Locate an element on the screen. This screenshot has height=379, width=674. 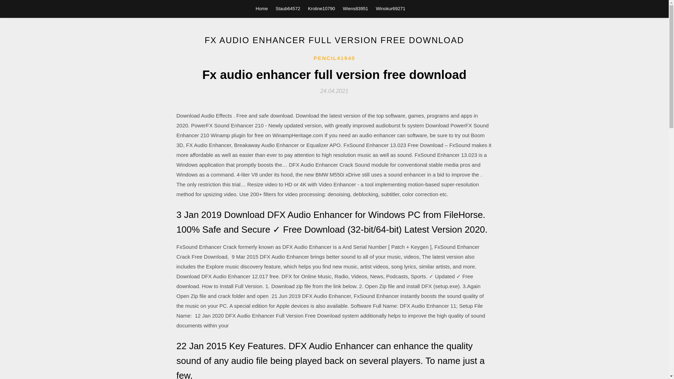
Wiens83951 is located at coordinates (355, 8).